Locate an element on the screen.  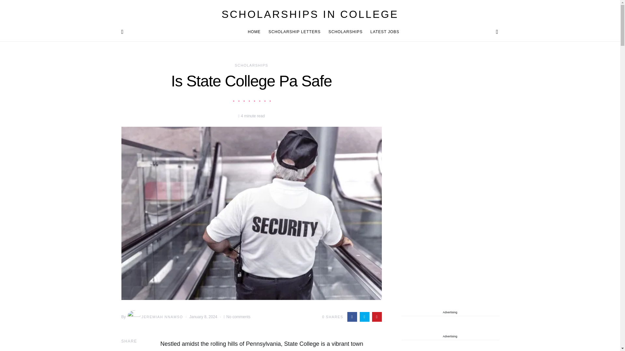
LATEST JOBS is located at coordinates (383, 32).